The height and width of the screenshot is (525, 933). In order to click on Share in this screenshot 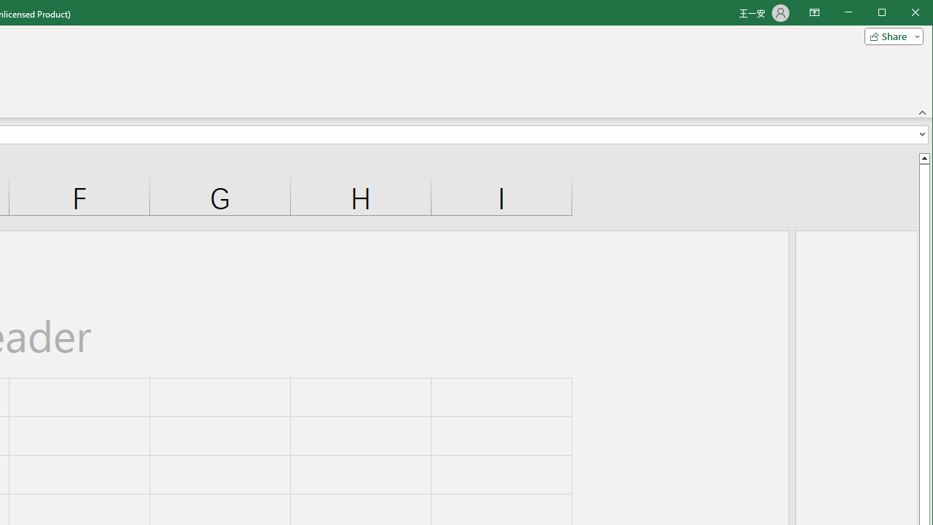, I will do `click(891, 36)`.